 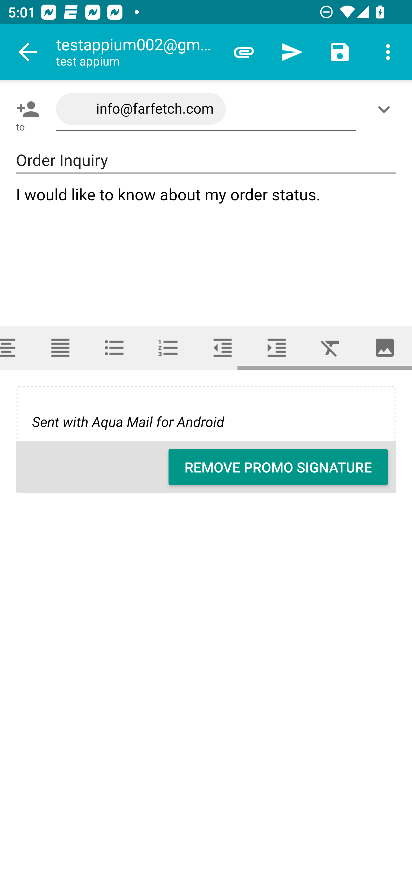 What do you see at coordinates (207, 246) in the screenshot?
I see `I would like to know about my order status.` at bounding box center [207, 246].